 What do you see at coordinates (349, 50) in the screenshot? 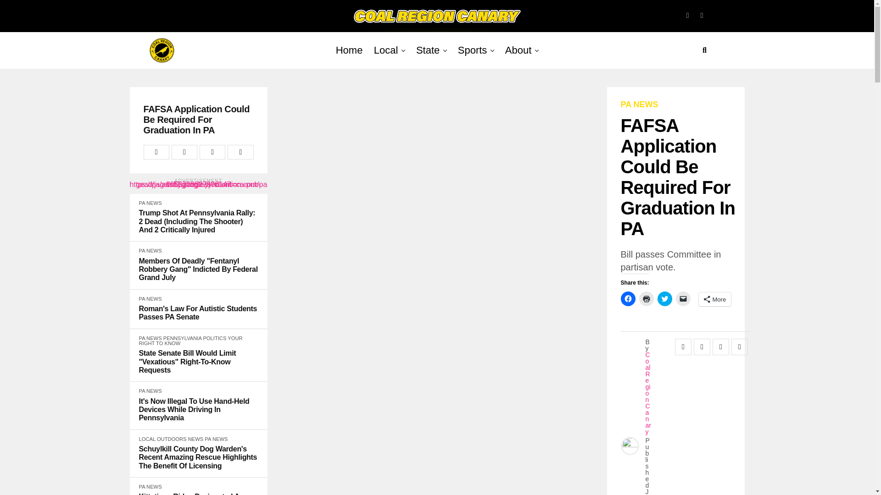
I see `Home` at bounding box center [349, 50].